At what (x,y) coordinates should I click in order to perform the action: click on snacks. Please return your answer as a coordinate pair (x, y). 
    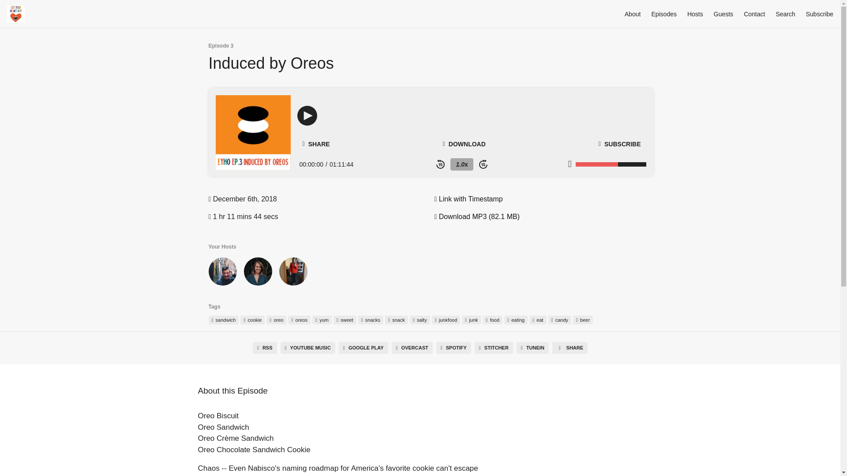
    Looking at the image, I should click on (371, 320).